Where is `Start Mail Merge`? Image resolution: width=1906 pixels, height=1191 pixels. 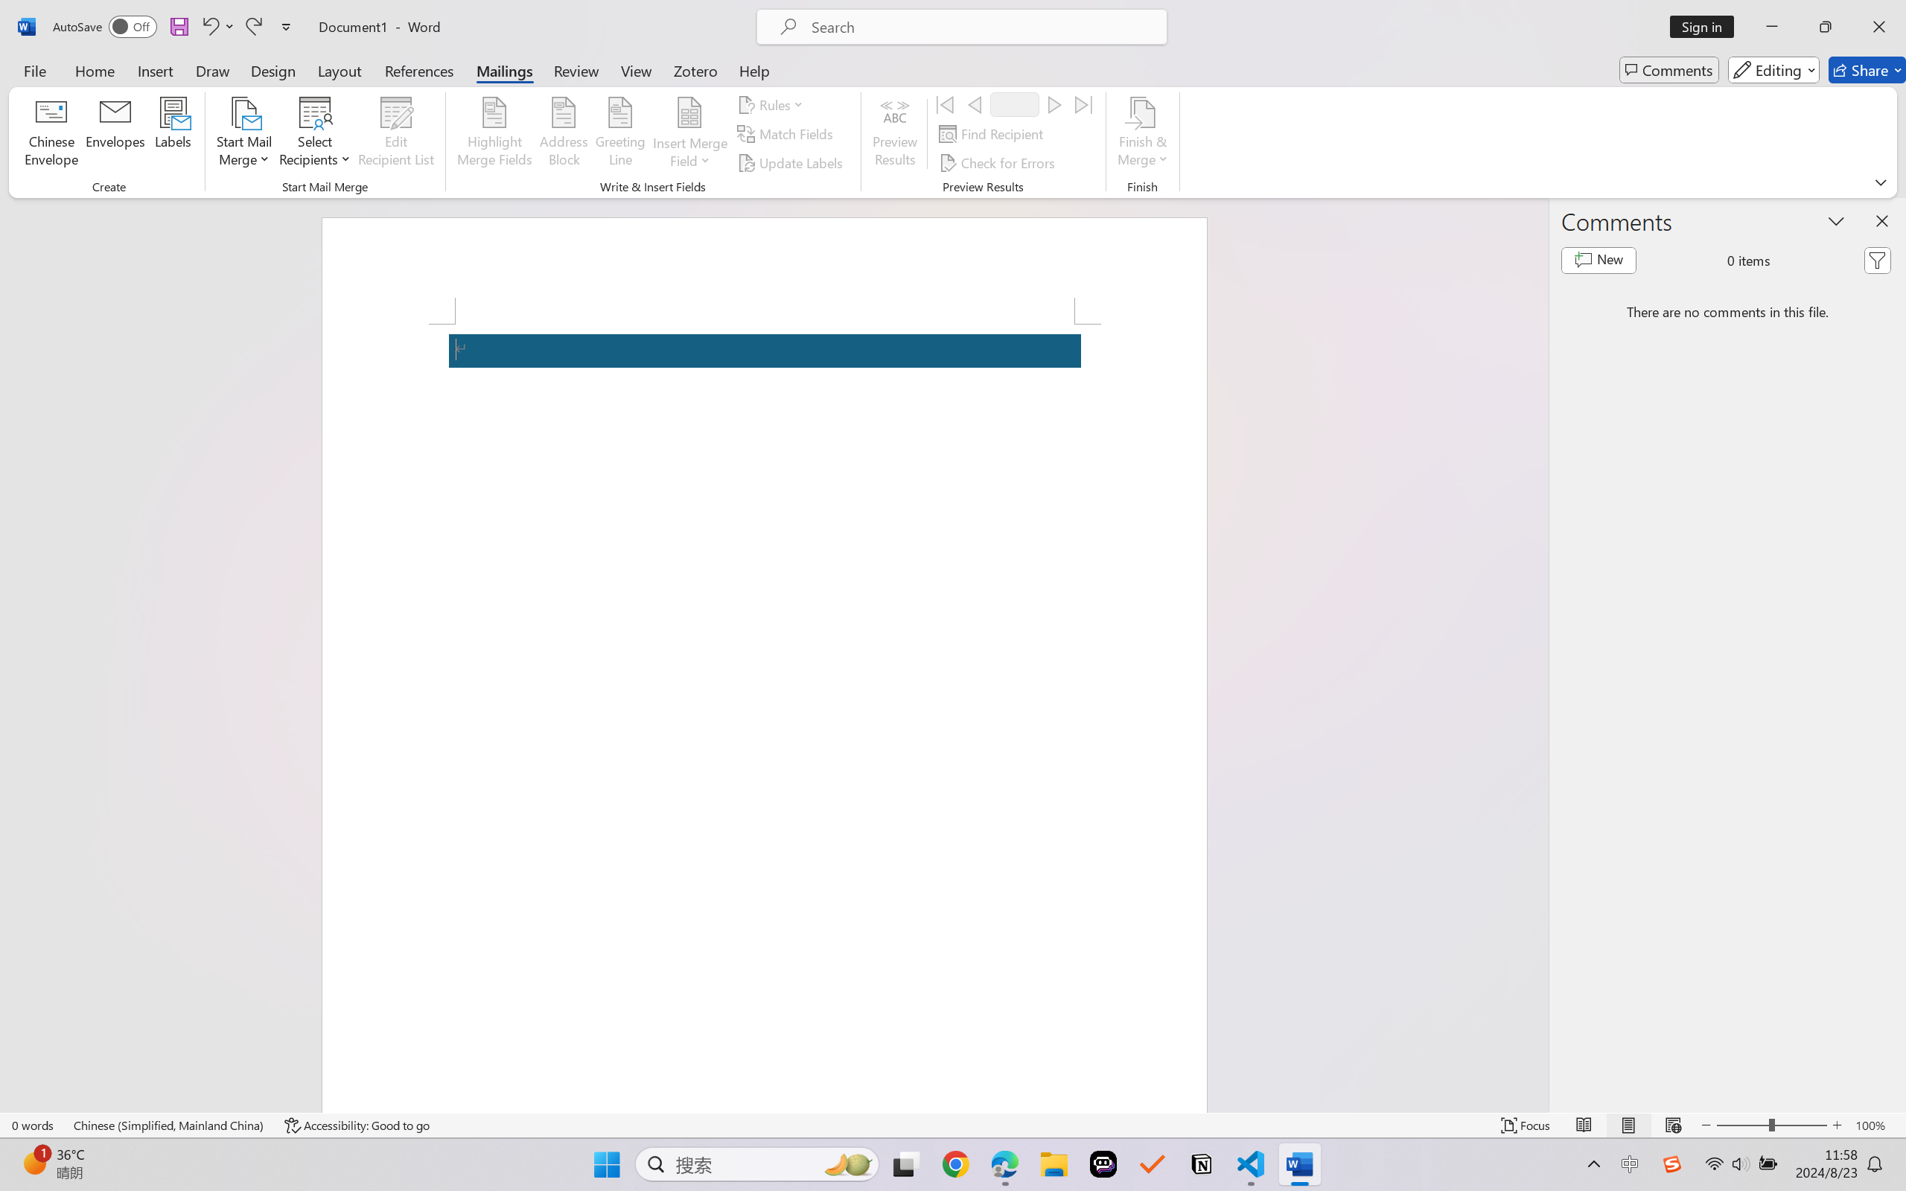
Start Mail Merge is located at coordinates (243, 134).